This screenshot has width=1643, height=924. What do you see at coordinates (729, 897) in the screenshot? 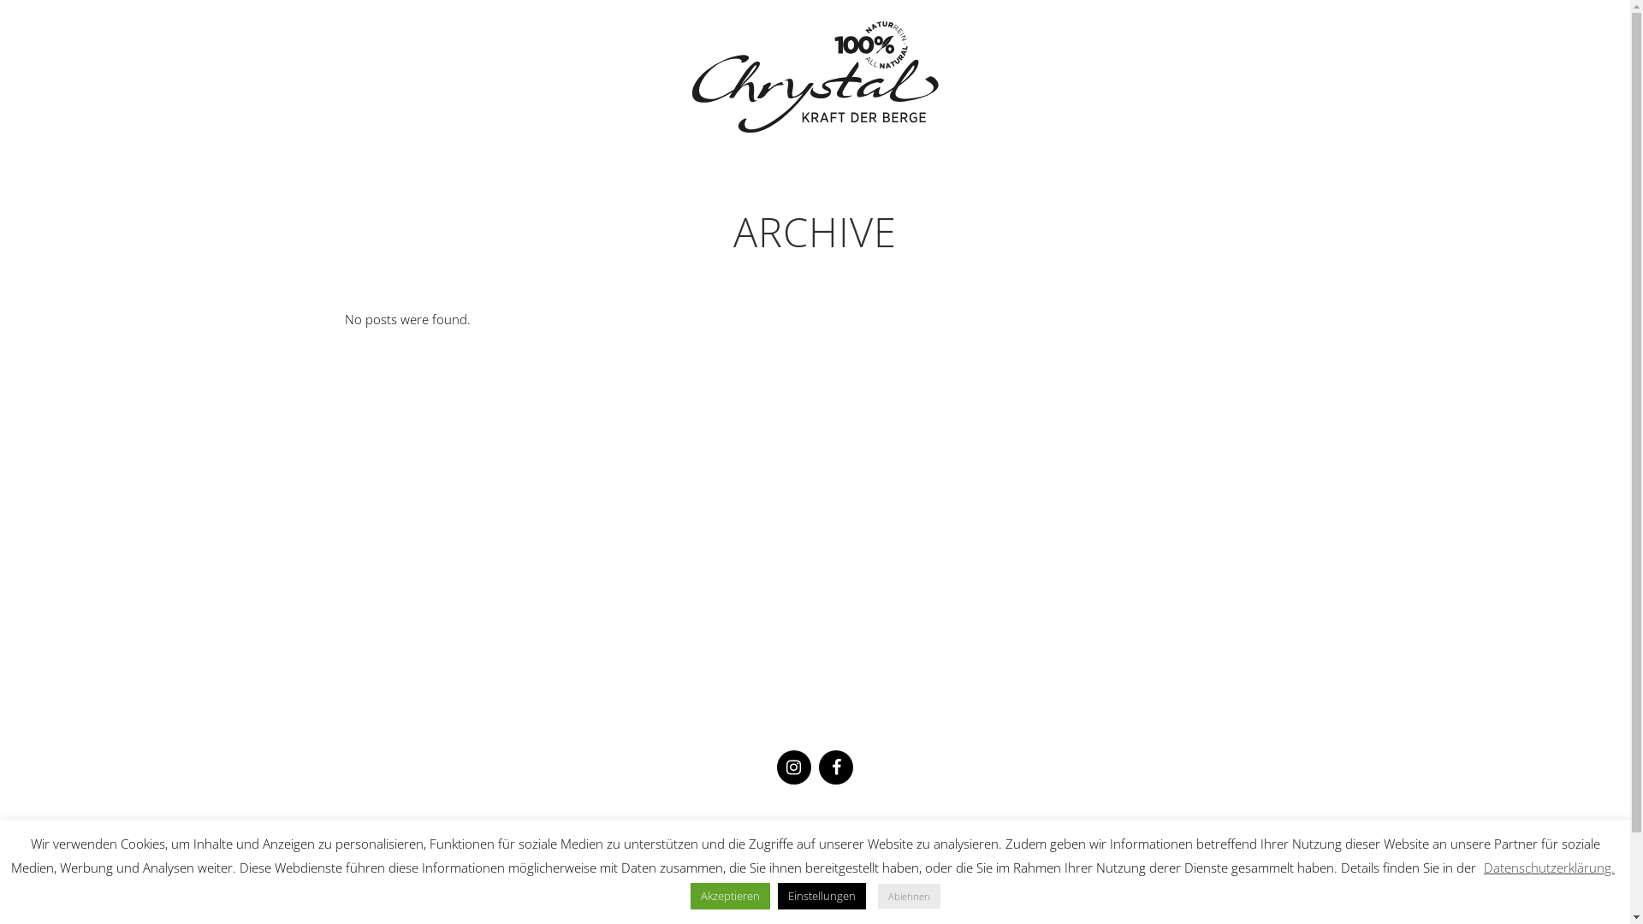
I see `Akzeptieren` at bounding box center [729, 897].